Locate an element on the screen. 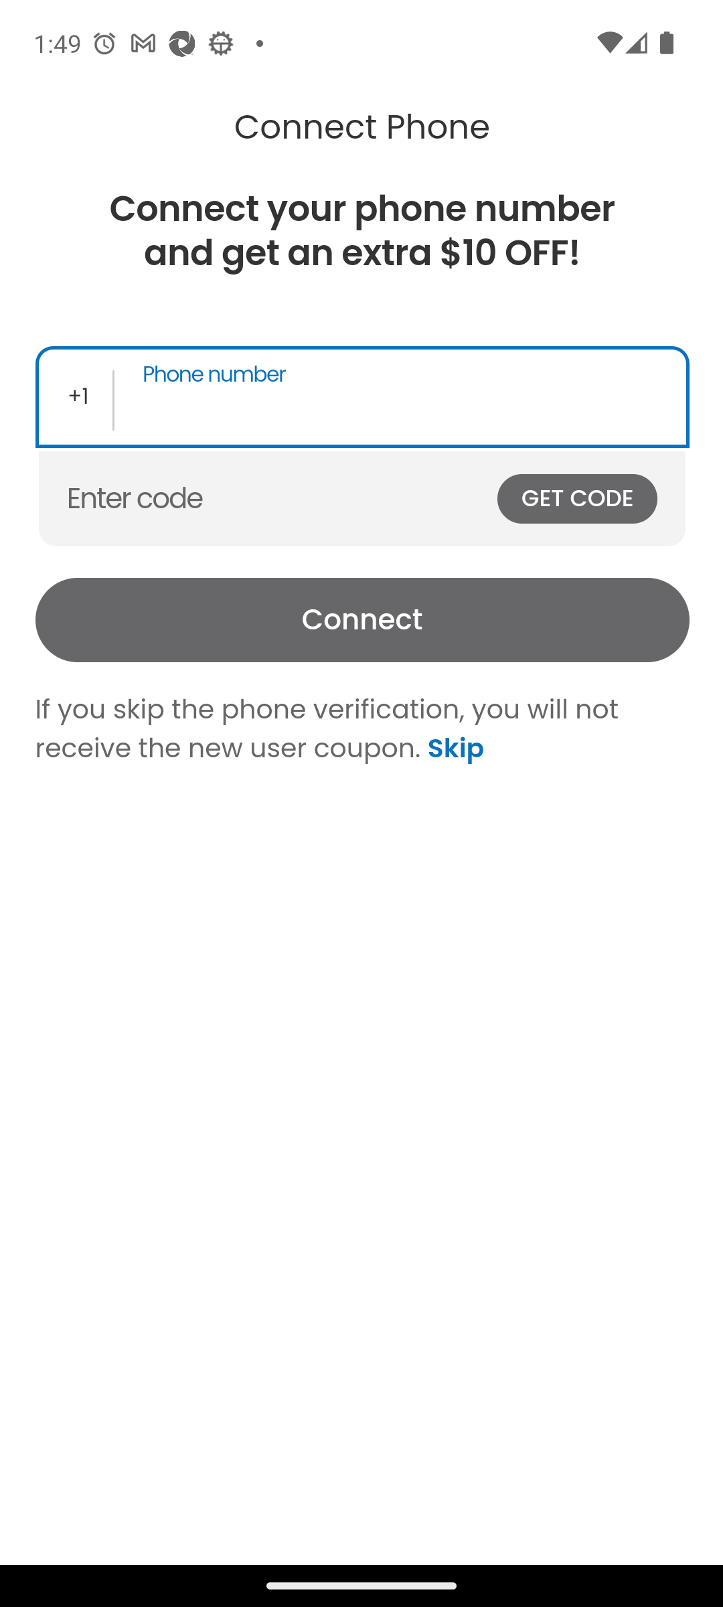 This screenshot has height=1607, width=723. Skip is located at coordinates (452, 747).